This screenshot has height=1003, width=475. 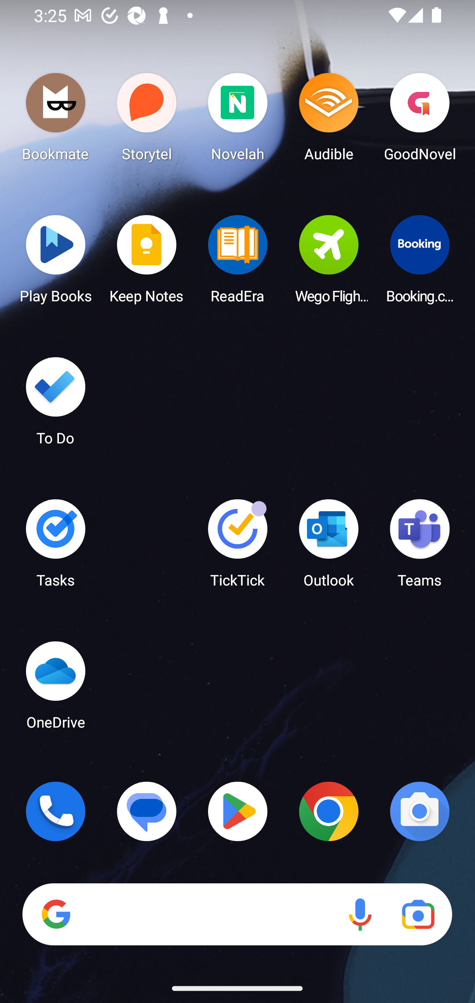 What do you see at coordinates (55, 405) in the screenshot?
I see `To Do` at bounding box center [55, 405].